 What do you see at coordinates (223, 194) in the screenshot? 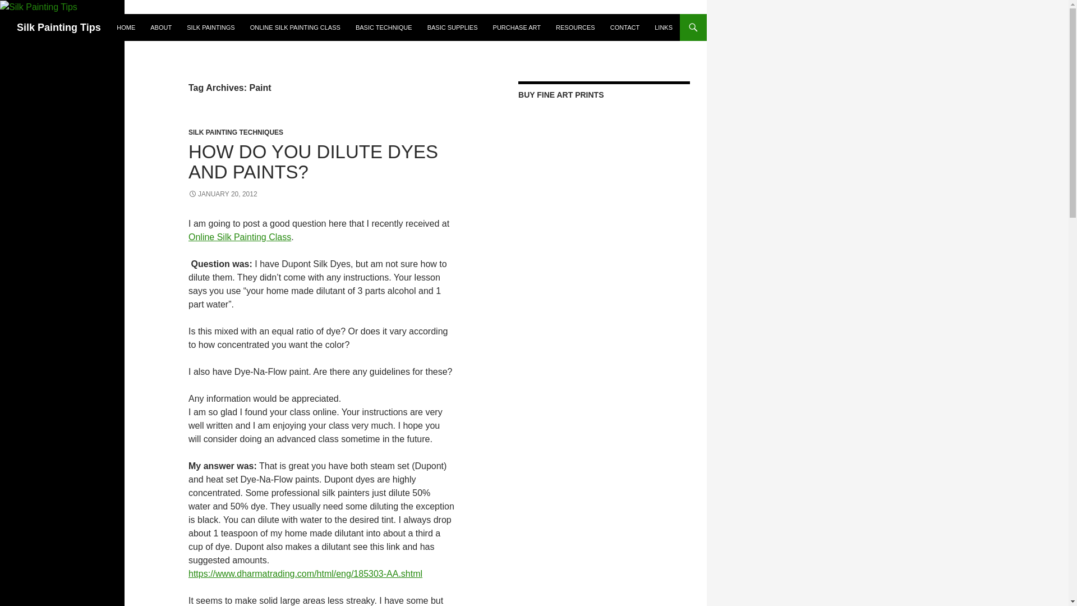
I see `JANUARY 20, 2012` at bounding box center [223, 194].